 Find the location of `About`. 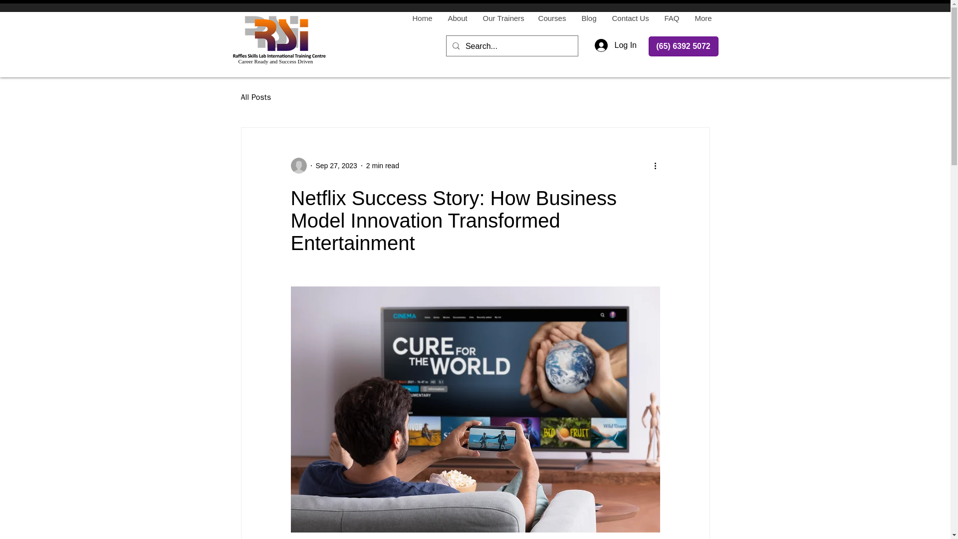

About is located at coordinates (457, 18).